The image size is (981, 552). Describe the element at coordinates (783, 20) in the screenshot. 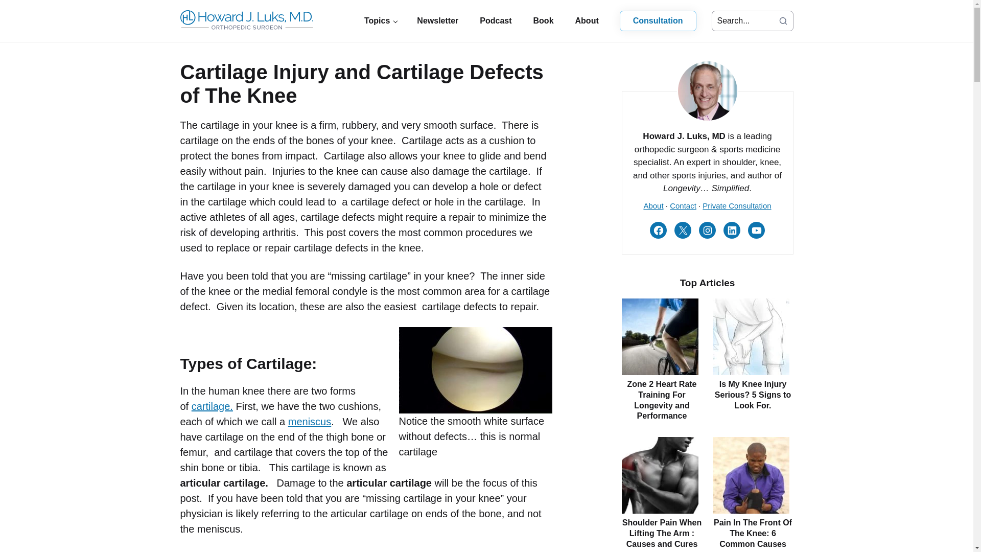

I see `Submit search` at that location.